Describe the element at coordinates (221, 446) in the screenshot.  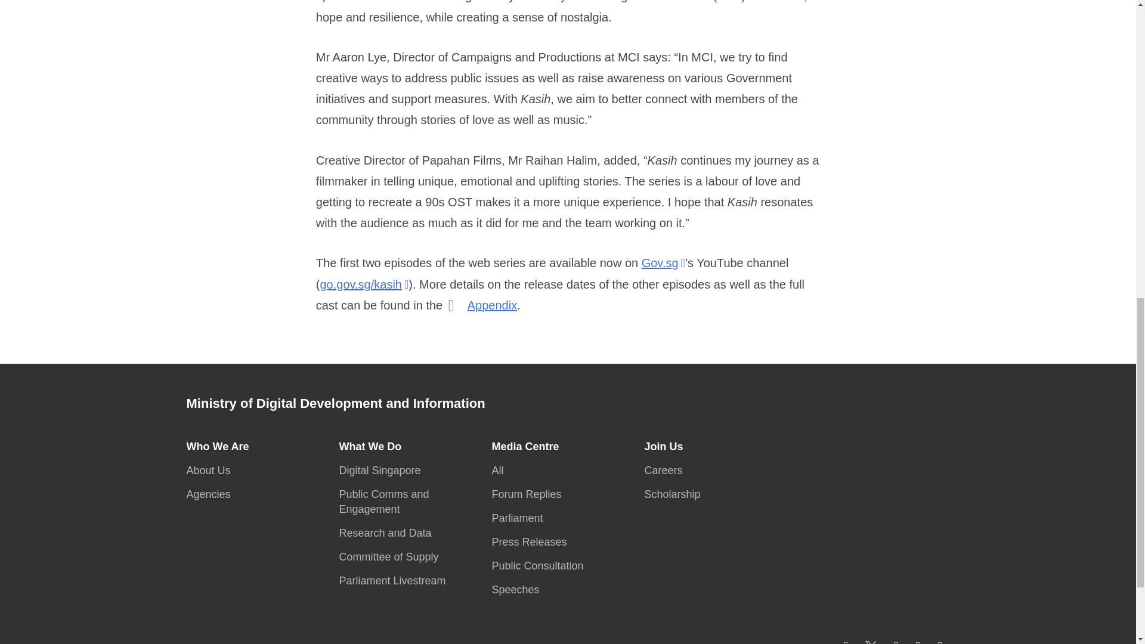
I see `Who We Are` at that location.